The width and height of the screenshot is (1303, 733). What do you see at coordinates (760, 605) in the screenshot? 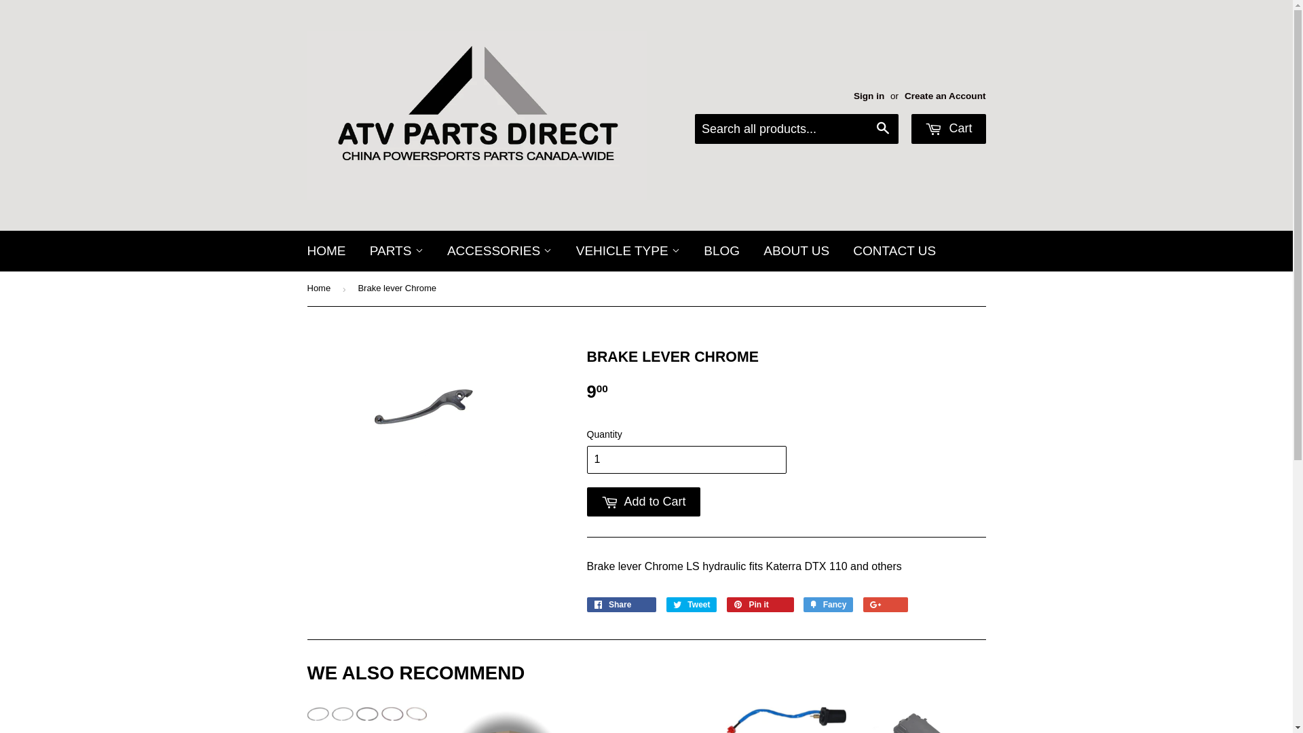
I see `Pin it` at bounding box center [760, 605].